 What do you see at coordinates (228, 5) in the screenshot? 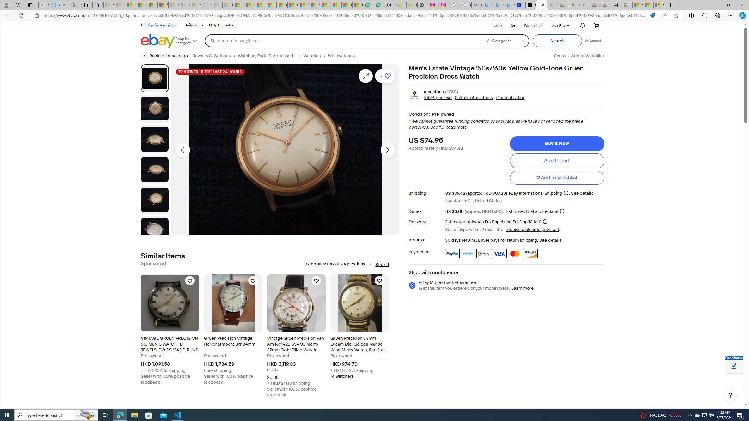
I see `Marine life - MSN - Sleeping` at bounding box center [228, 5].